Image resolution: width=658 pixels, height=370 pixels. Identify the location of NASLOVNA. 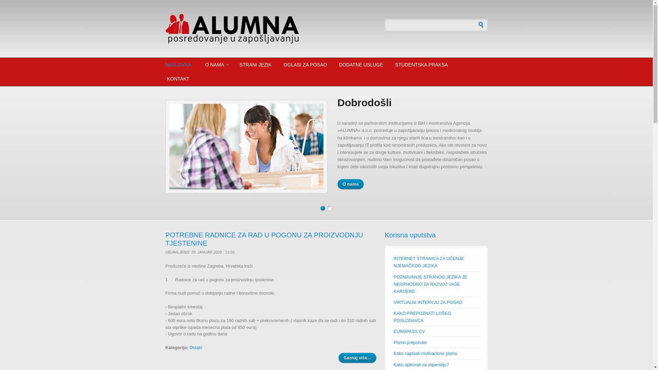
(179, 65).